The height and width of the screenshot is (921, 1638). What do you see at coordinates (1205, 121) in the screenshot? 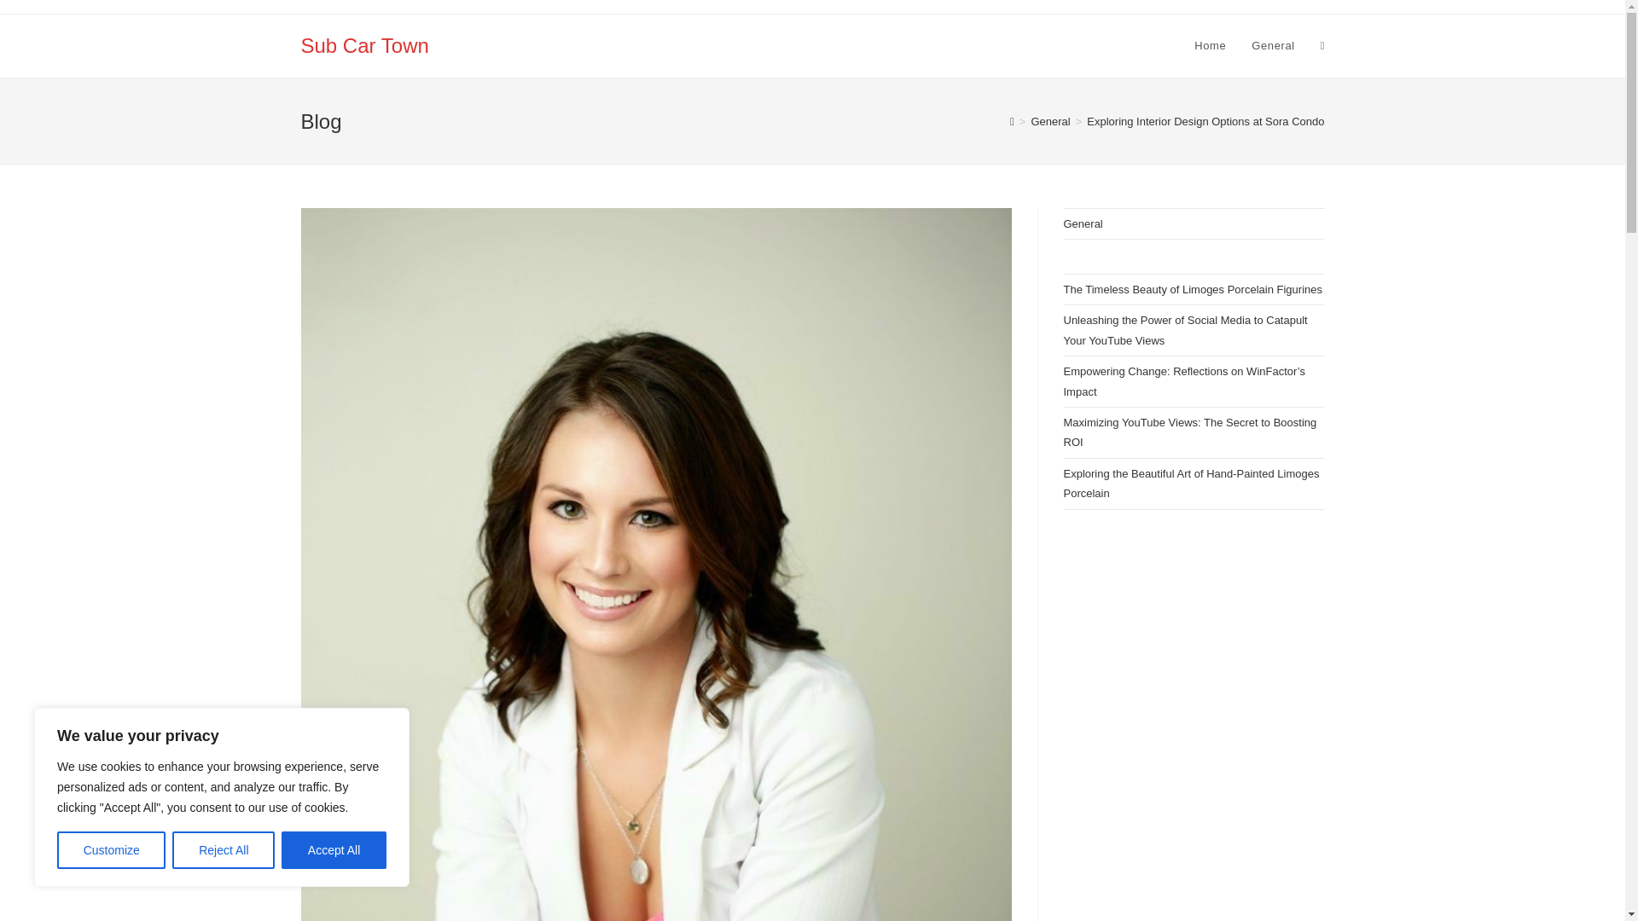
I see `Exploring Interior Design Options at Sora Condo` at bounding box center [1205, 121].